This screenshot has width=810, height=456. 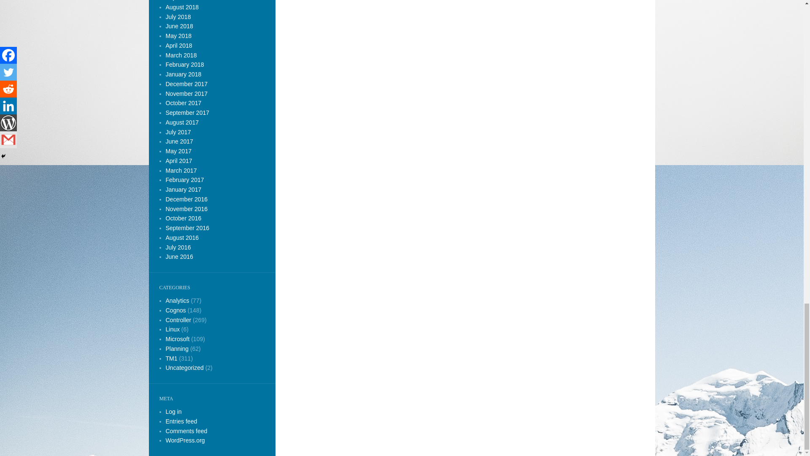 I want to click on Information about Cognos BI, so click(x=175, y=310).